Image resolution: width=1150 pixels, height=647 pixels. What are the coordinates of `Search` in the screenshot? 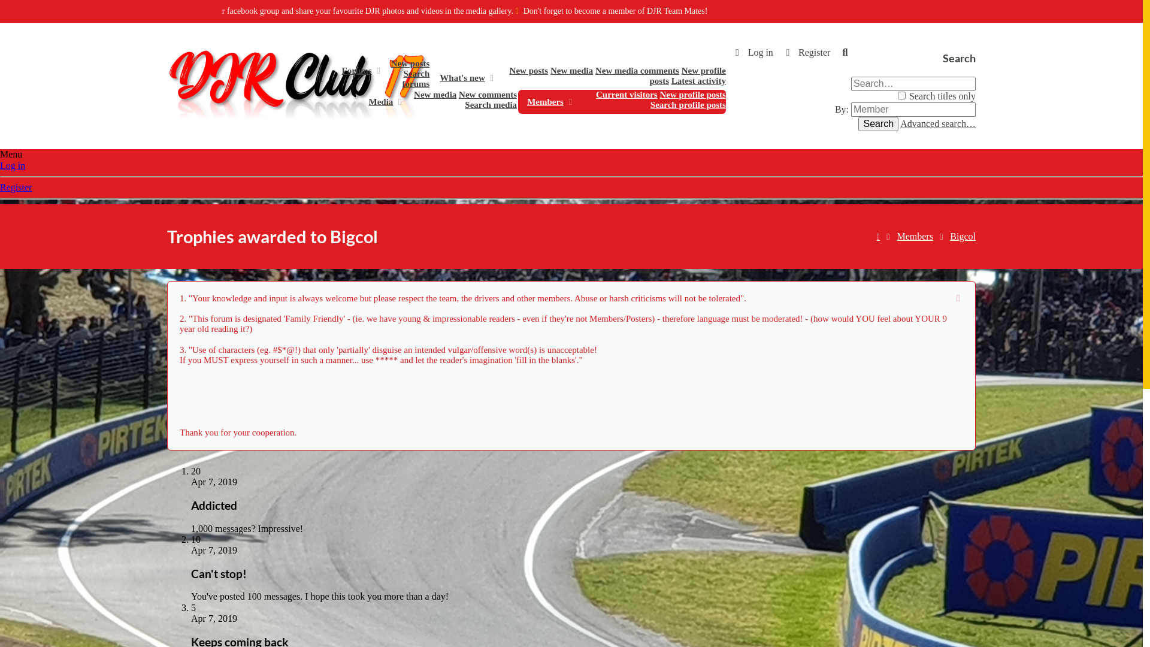 It's located at (845, 53).